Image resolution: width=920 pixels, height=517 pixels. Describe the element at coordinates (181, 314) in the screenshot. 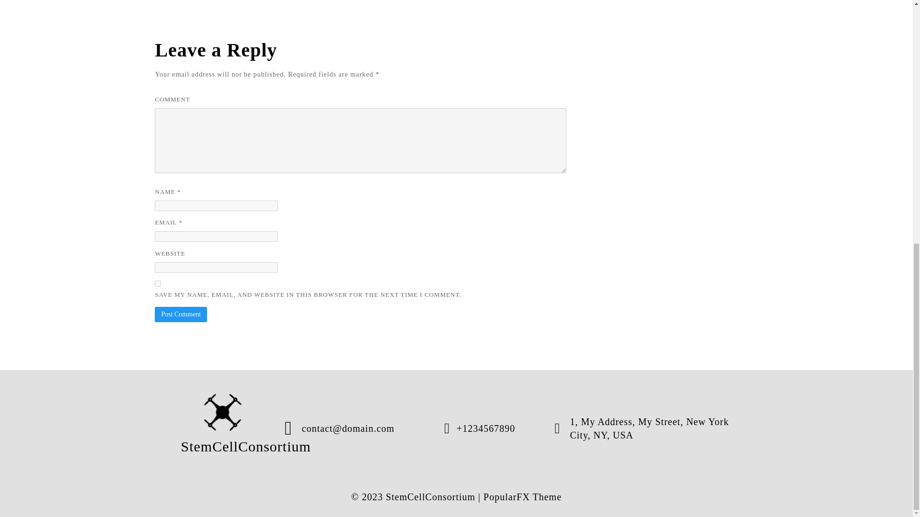

I see `Post Comment` at that location.